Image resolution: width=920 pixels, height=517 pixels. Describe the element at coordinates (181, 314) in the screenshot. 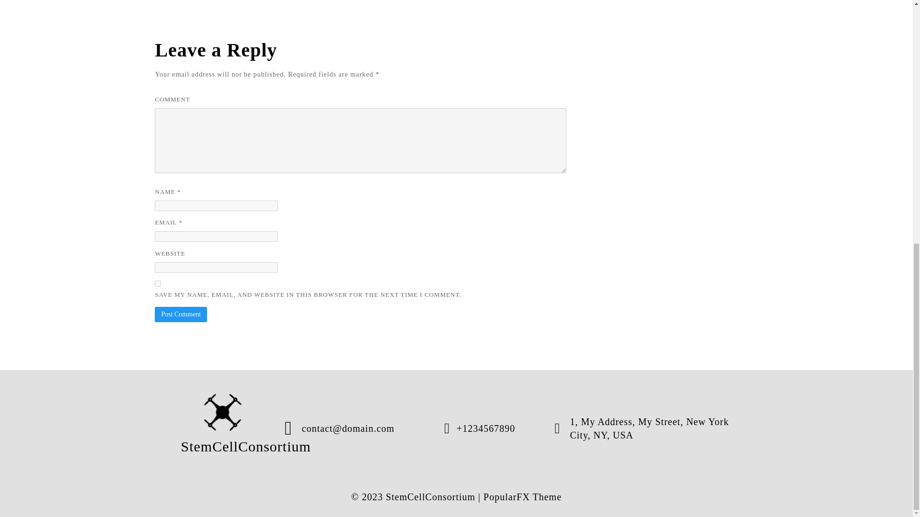

I see `Post Comment` at that location.